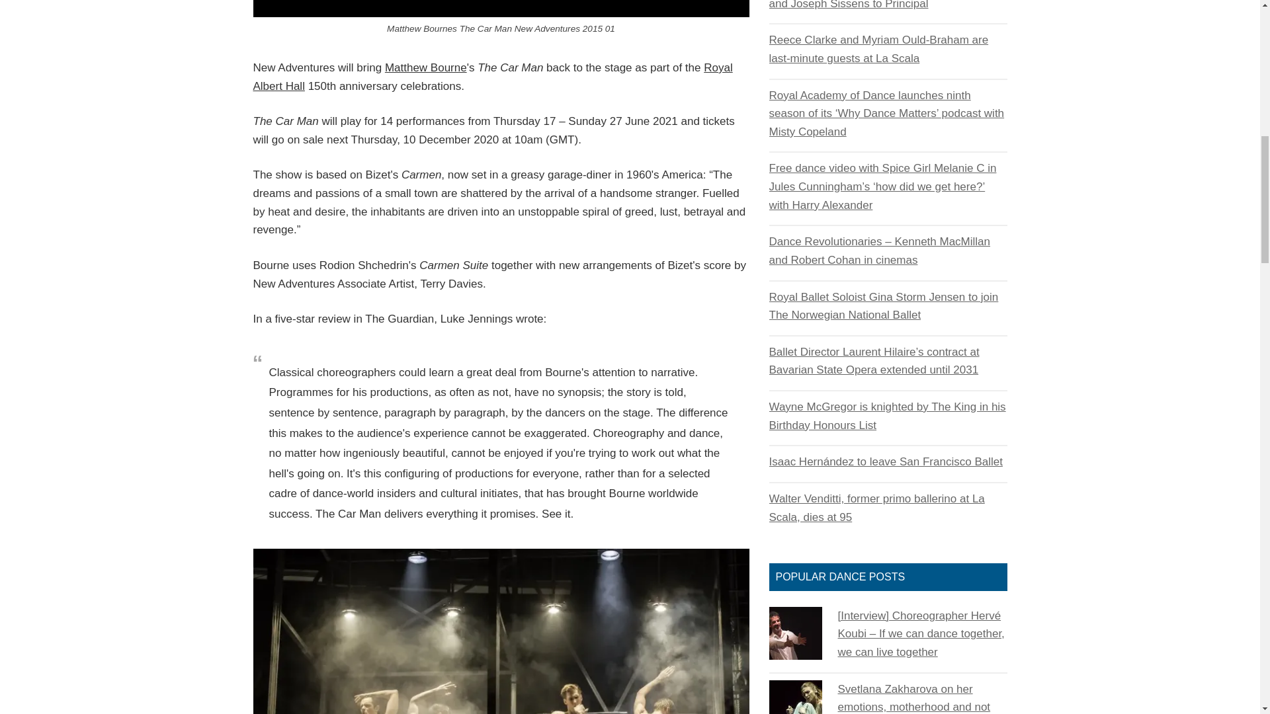 Image resolution: width=1270 pixels, height=714 pixels. I want to click on Matthew Bournes The Car Man New Adventures 2015 01, so click(501, 8).